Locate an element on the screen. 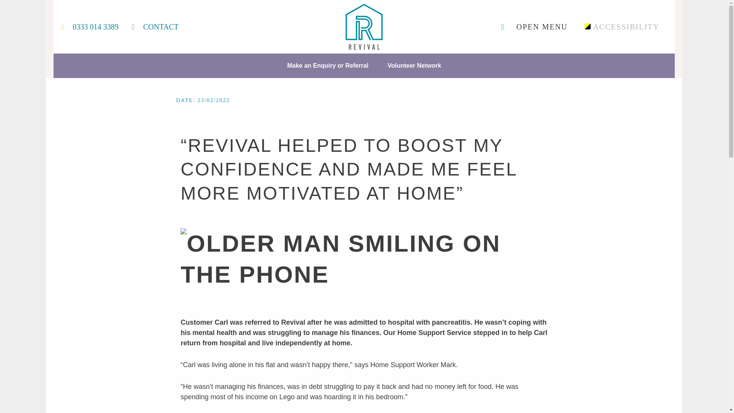 The height and width of the screenshot is (413, 734). 0333 014 3389 is located at coordinates (95, 26).